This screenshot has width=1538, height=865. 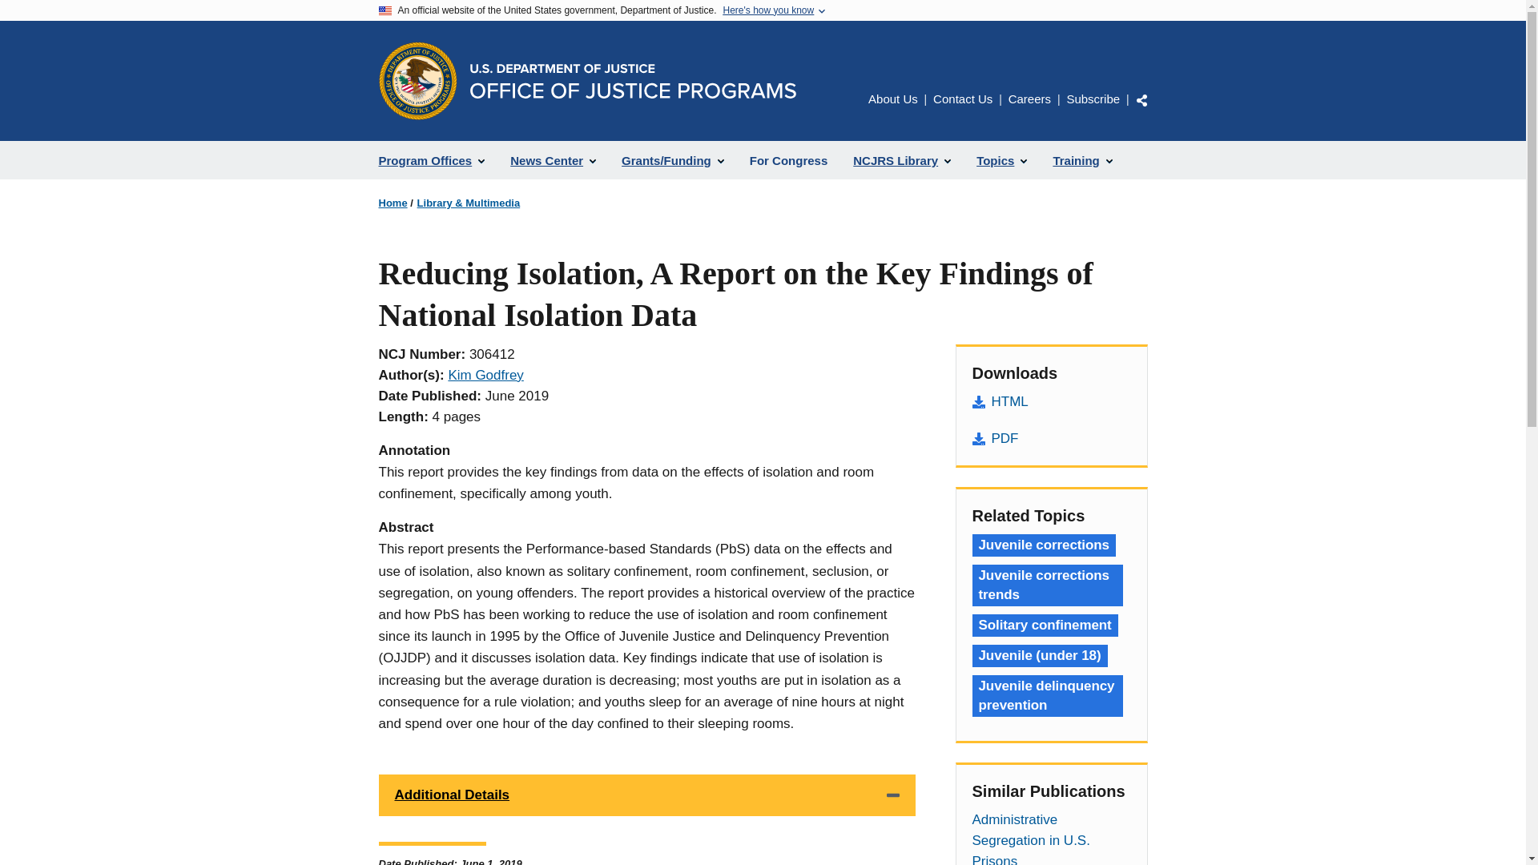 I want to click on Home, so click(x=393, y=203).